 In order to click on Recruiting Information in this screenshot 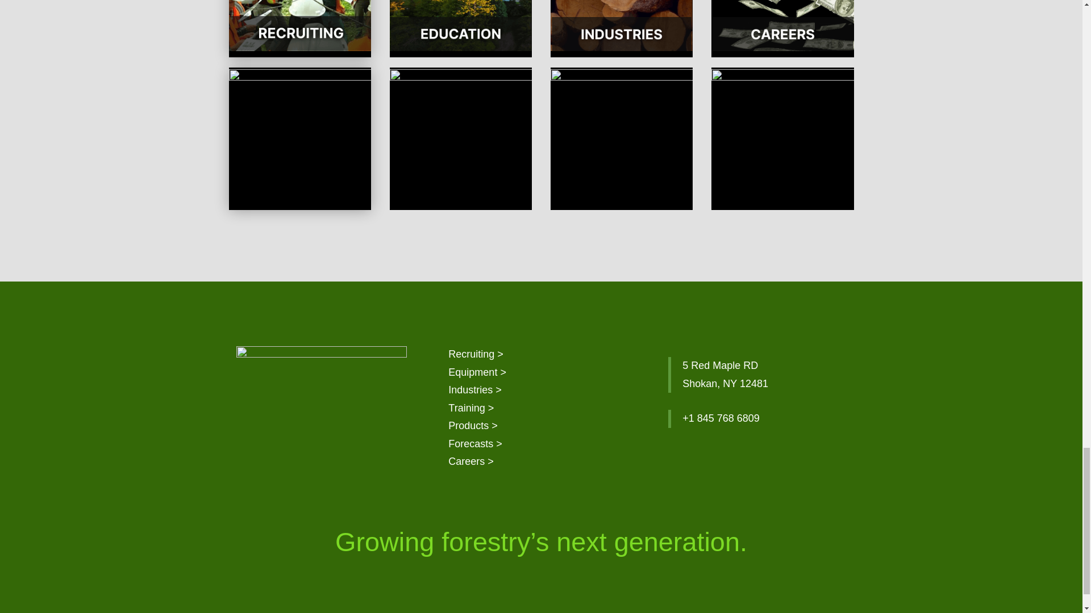, I will do `click(476, 354)`.